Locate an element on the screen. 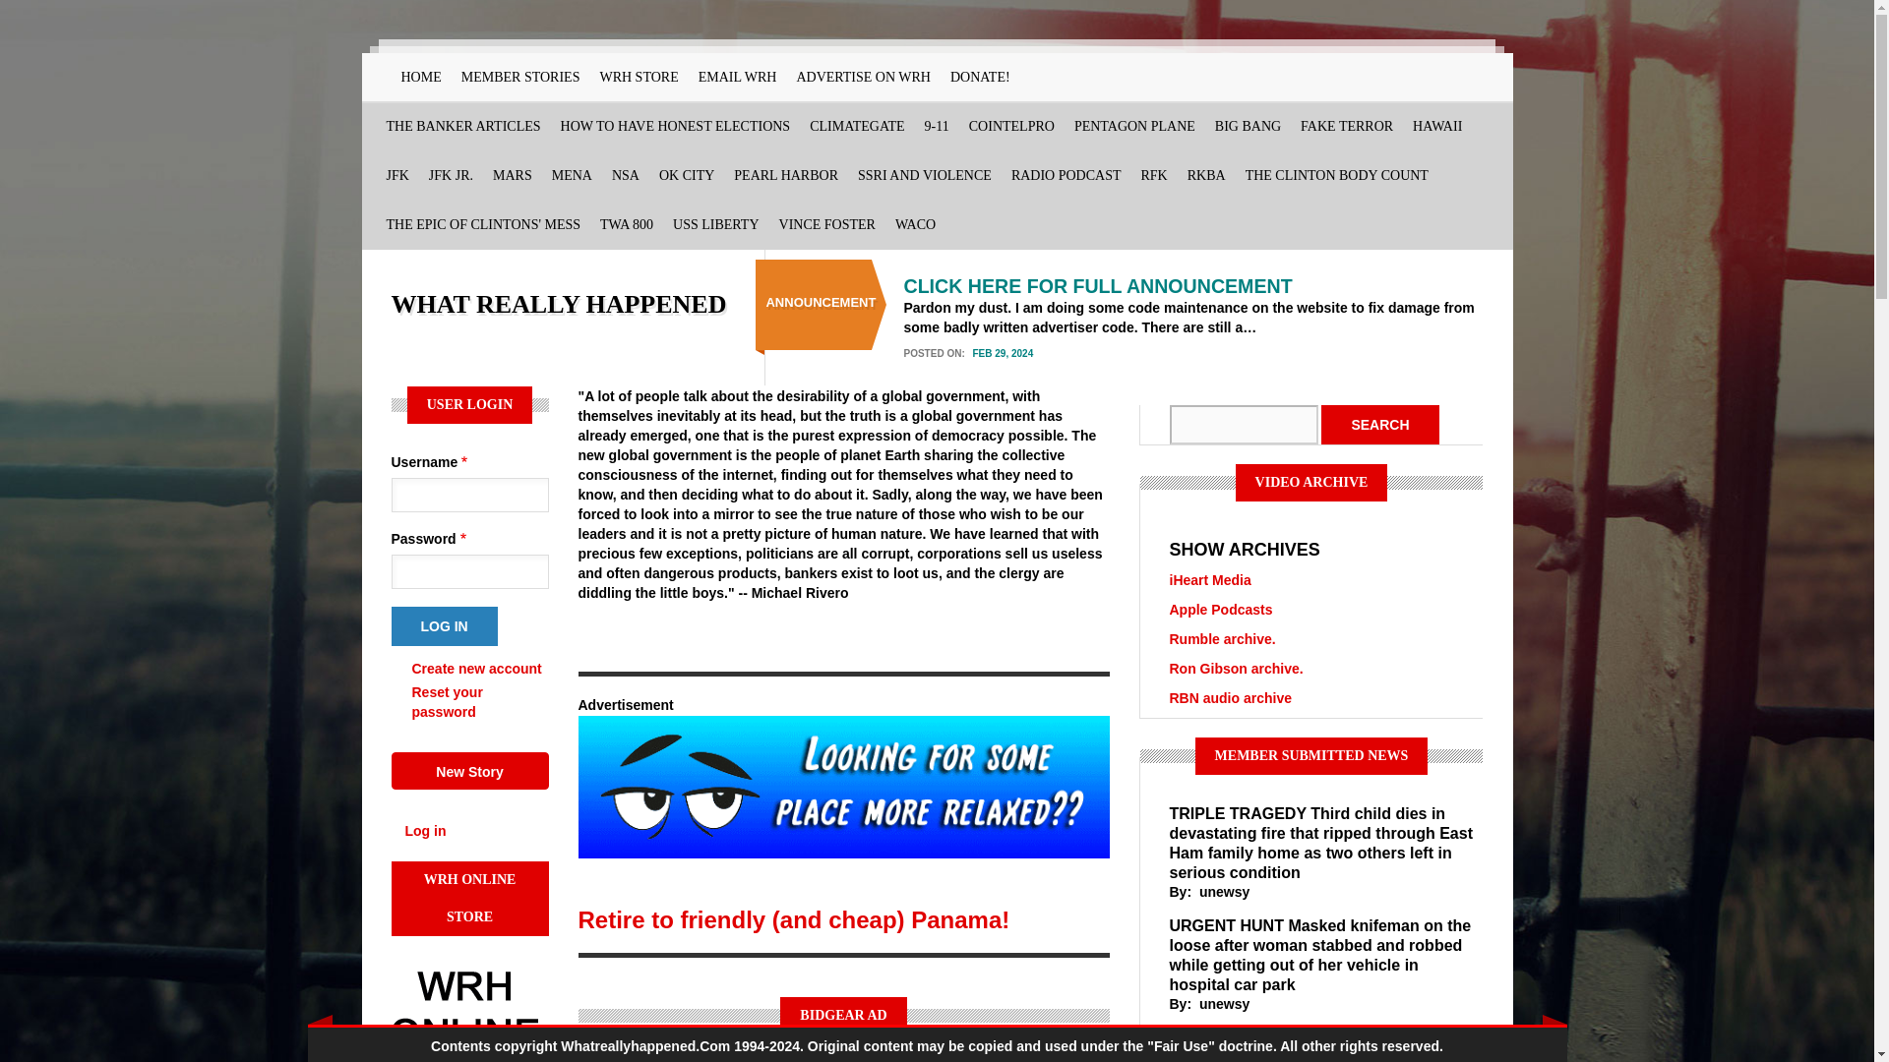  RFK is located at coordinates (1154, 176).